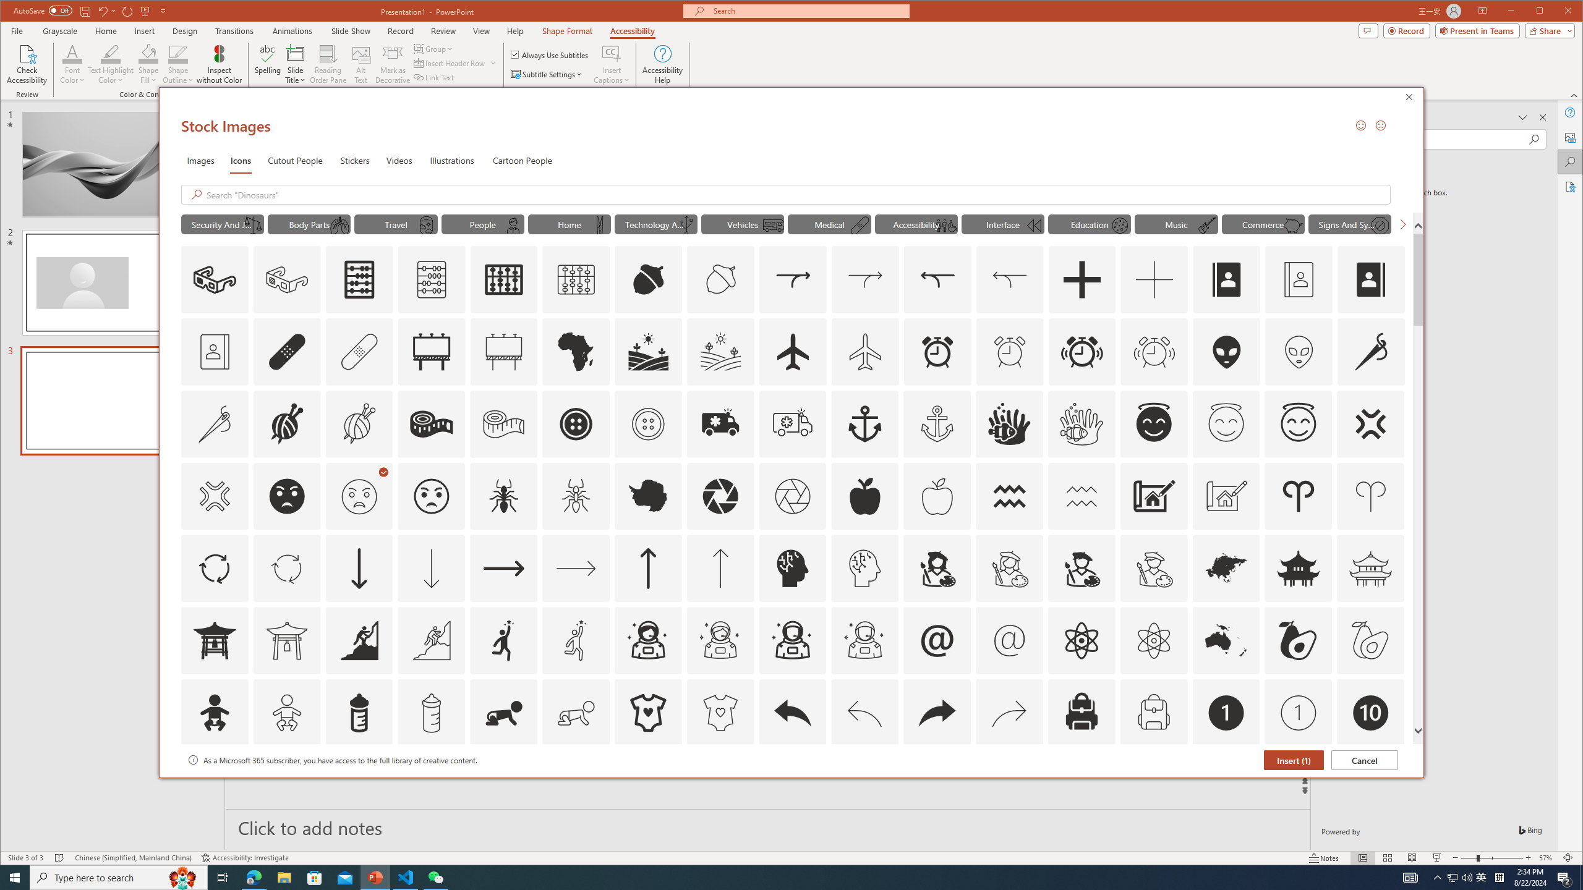 The width and height of the screenshot is (1583, 890). Describe the element at coordinates (1364, 760) in the screenshot. I see `Cancel` at that location.